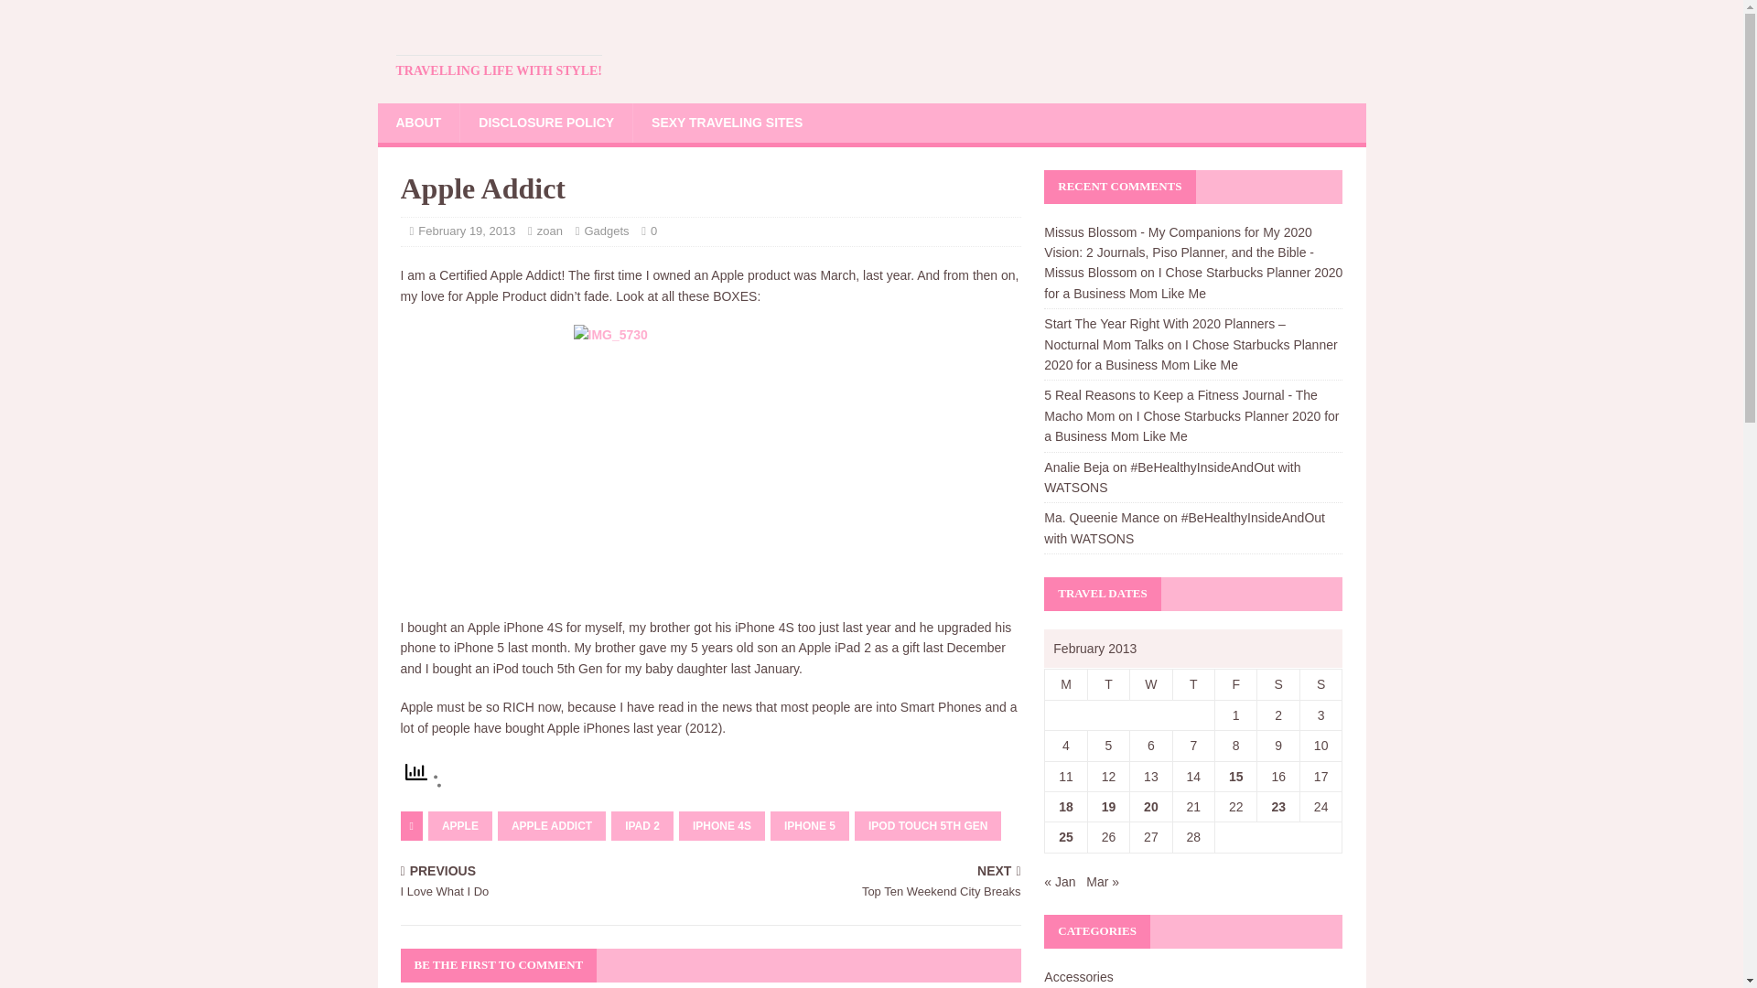 This screenshot has width=1757, height=988. What do you see at coordinates (549, 231) in the screenshot?
I see `zoan` at bounding box center [549, 231].